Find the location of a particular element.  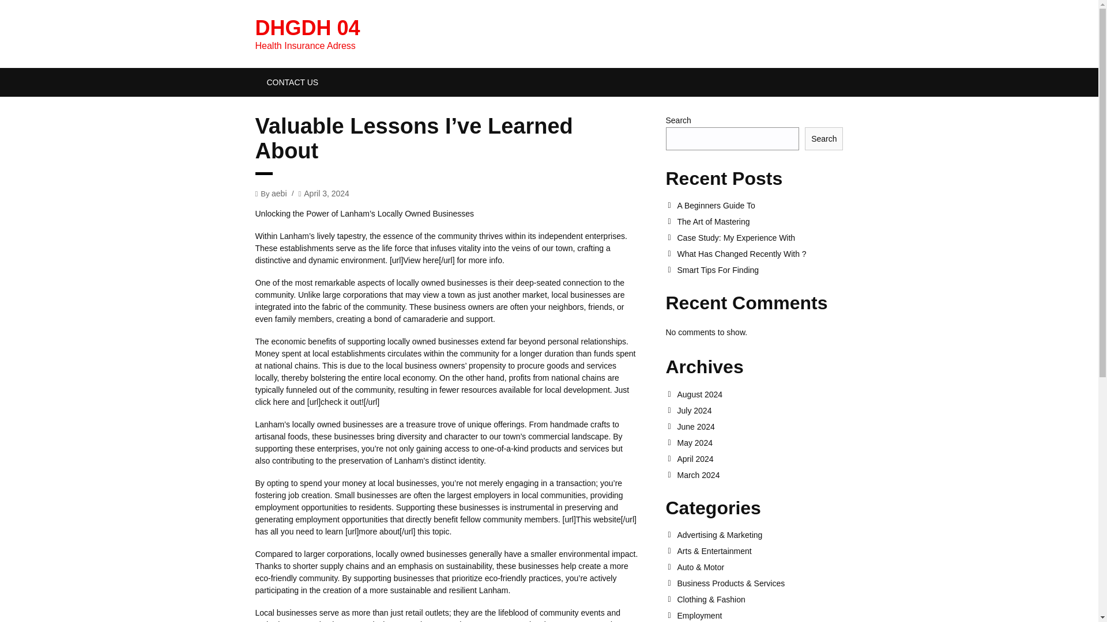

April 3, 2024 is located at coordinates (326, 193).